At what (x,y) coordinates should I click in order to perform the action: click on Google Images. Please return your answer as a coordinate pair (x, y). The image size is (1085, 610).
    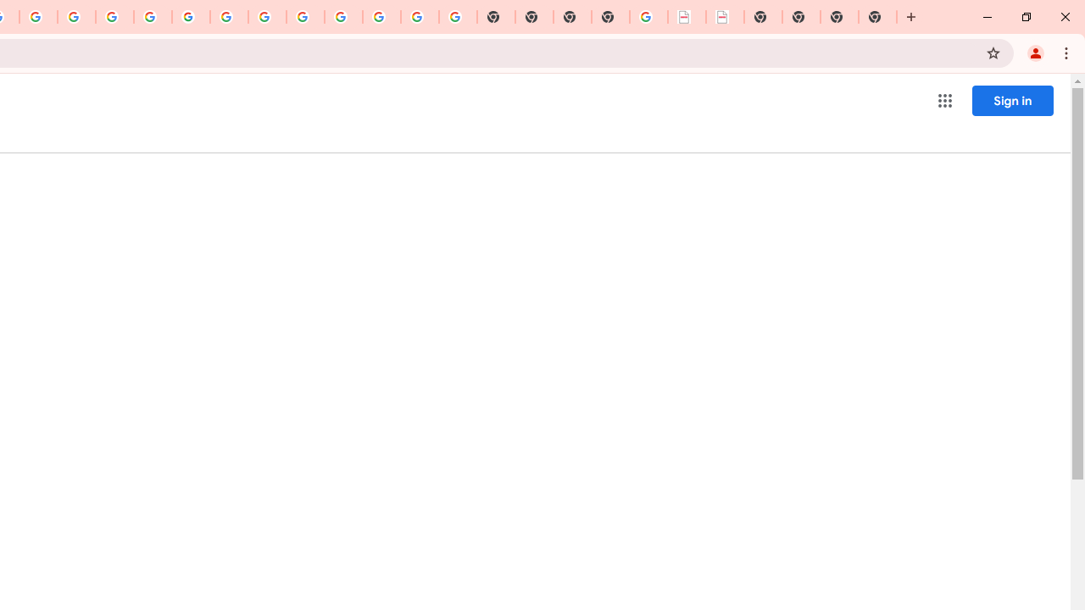
    Looking at the image, I should click on (458, 17).